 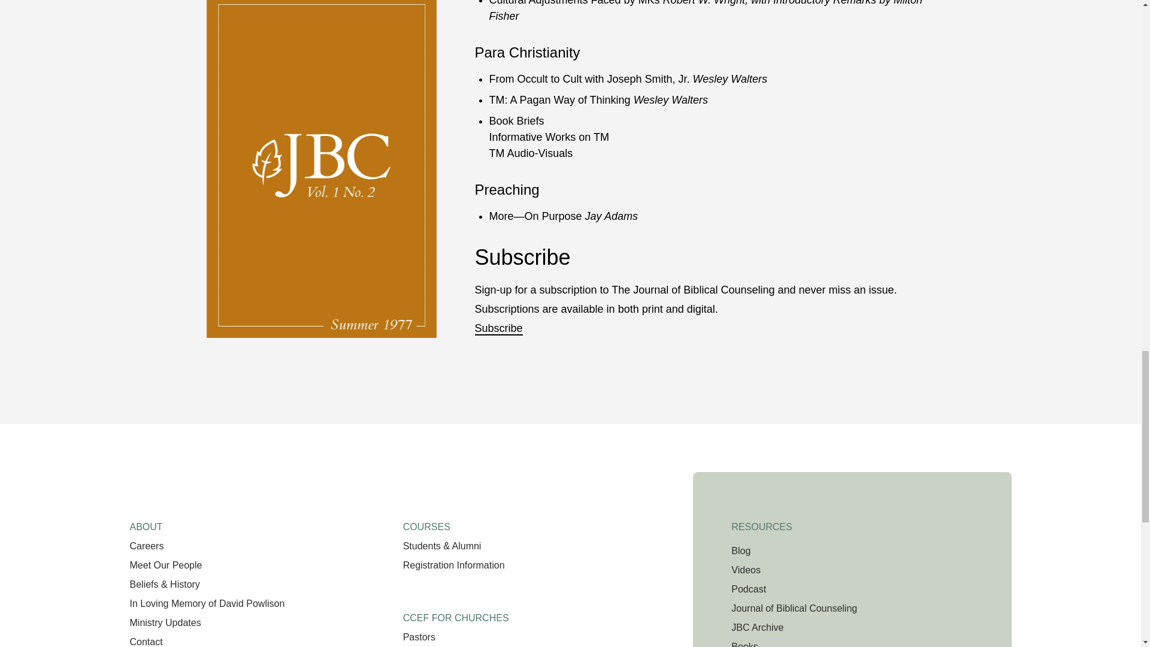 What do you see at coordinates (206, 604) in the screenshot?
I see `In Loving Memory of David Powlison` at bounding box center [206, 604].